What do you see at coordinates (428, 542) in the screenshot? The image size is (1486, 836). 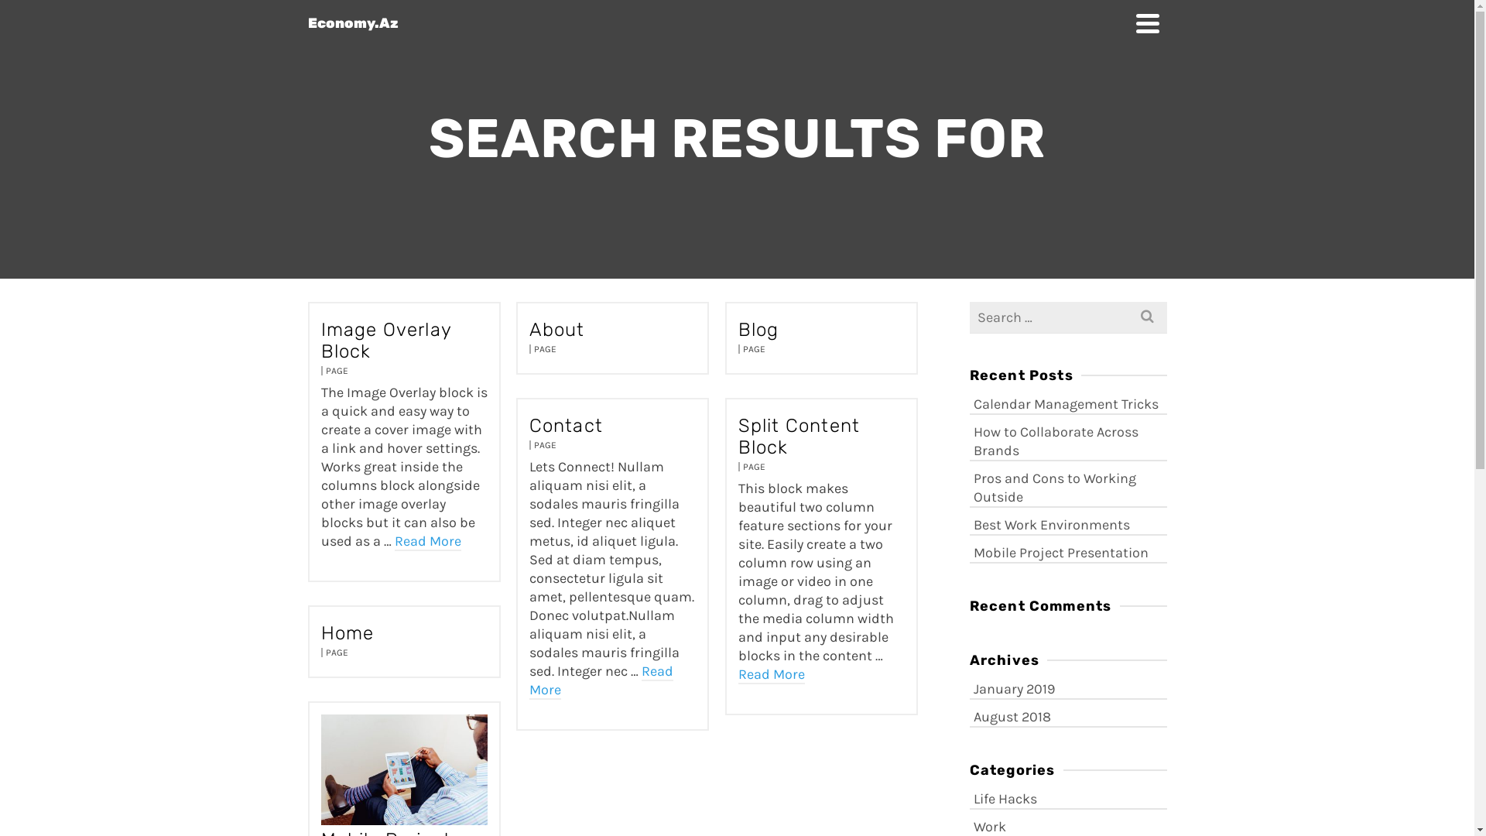 I see `Read More` at bounding box center [428, 542].